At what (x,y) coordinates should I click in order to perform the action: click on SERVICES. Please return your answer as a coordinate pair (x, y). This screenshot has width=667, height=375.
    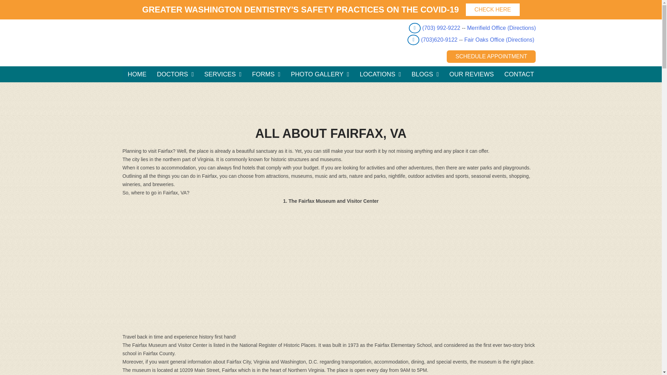
    Looking at the image, I should click on (223, 74).